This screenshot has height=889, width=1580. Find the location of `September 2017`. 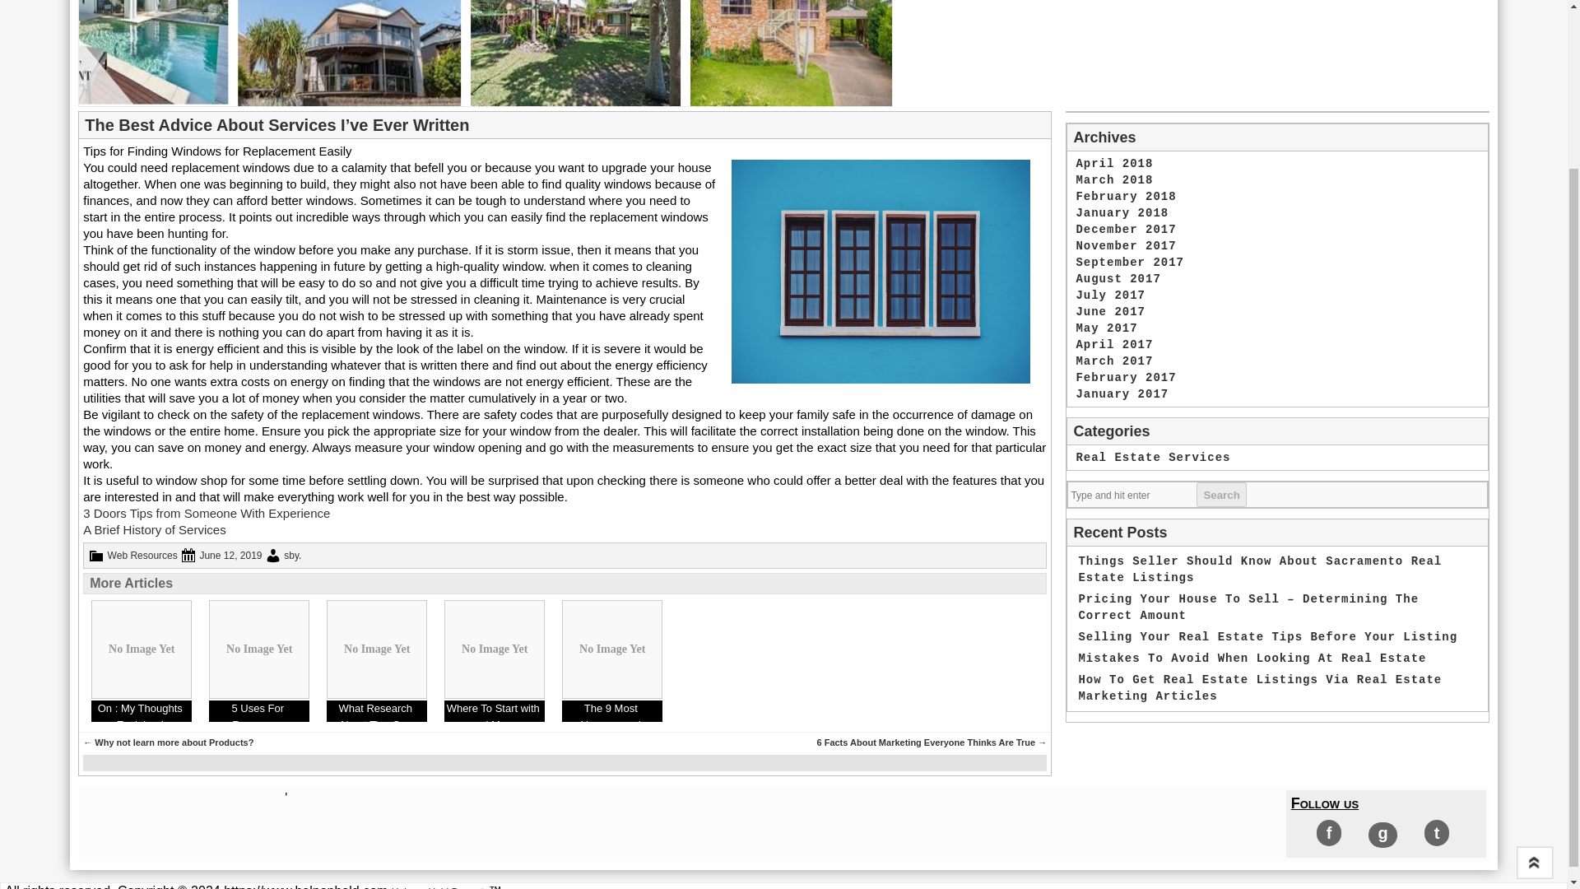

September 2017 is located at coordinates (1129, 263).